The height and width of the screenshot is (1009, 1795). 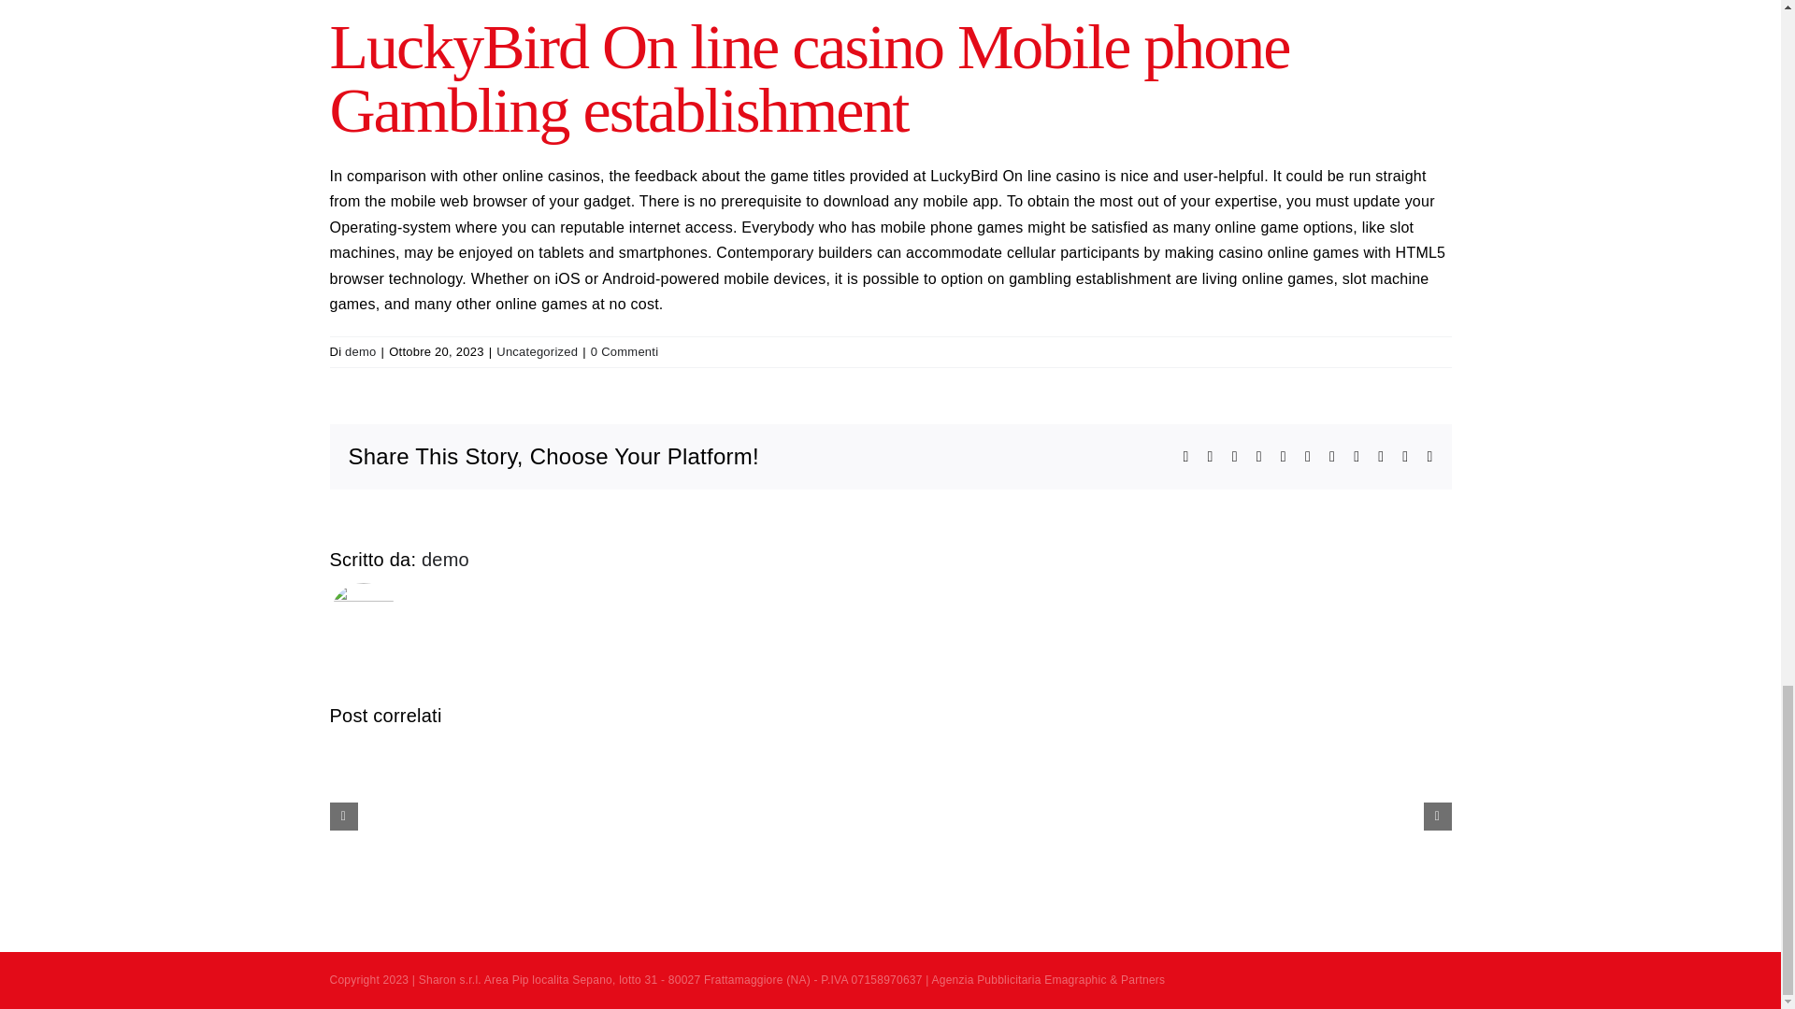 What do you see at coordinates (359, 351) in the screenshot?
I see `Articoli scritti da demo` at bounding box center [359, 351].